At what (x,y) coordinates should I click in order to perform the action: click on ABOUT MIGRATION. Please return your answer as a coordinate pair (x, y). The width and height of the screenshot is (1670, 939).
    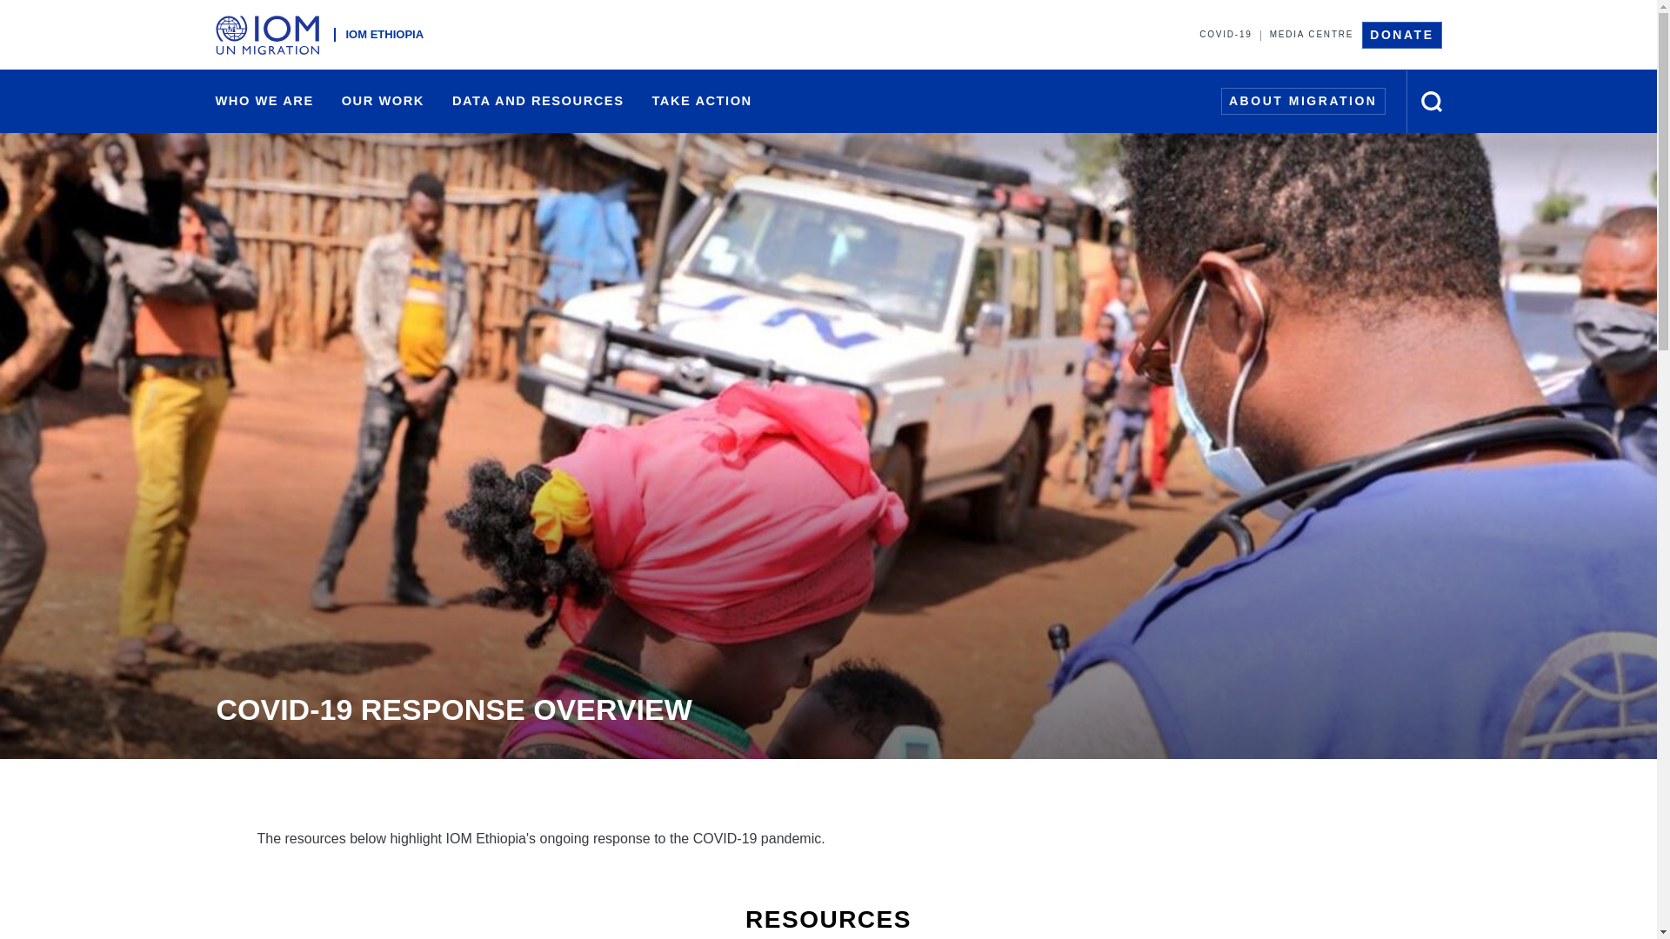
    Looking at the image, I should click on (1303, 101).